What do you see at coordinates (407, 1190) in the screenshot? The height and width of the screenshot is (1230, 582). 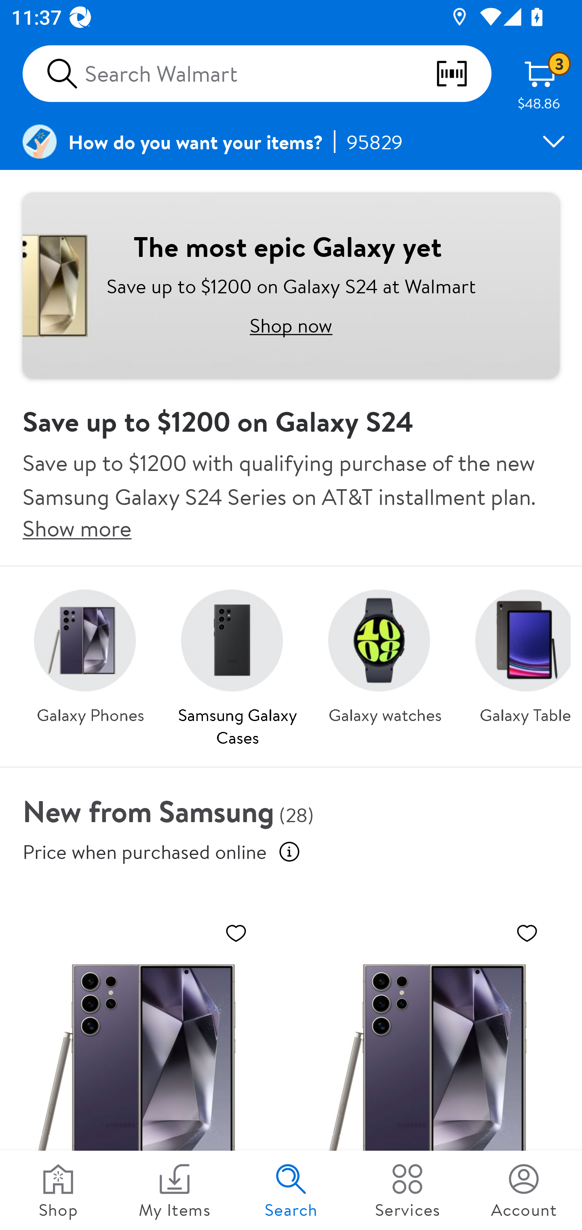 I see `Services` at bounding box center [407, 1190].